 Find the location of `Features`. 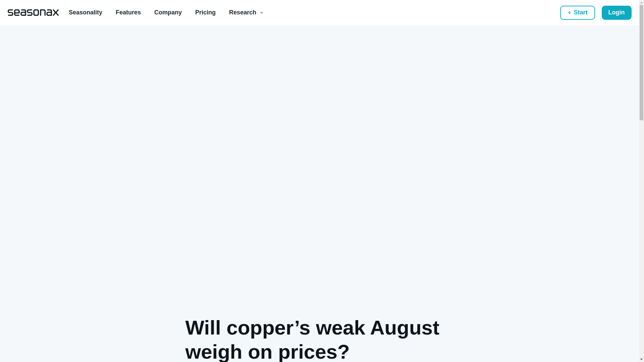

Features is located at coordinates (128, 12).